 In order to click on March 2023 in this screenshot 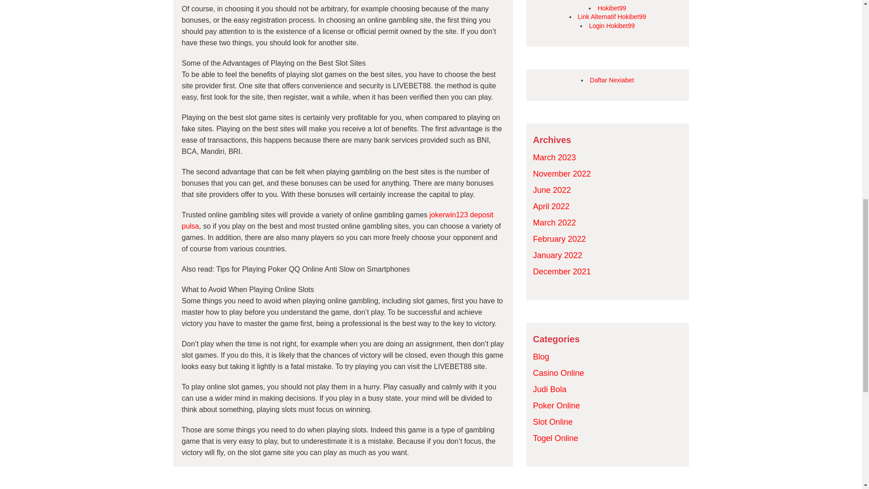, I will do `click(554, 158)`.